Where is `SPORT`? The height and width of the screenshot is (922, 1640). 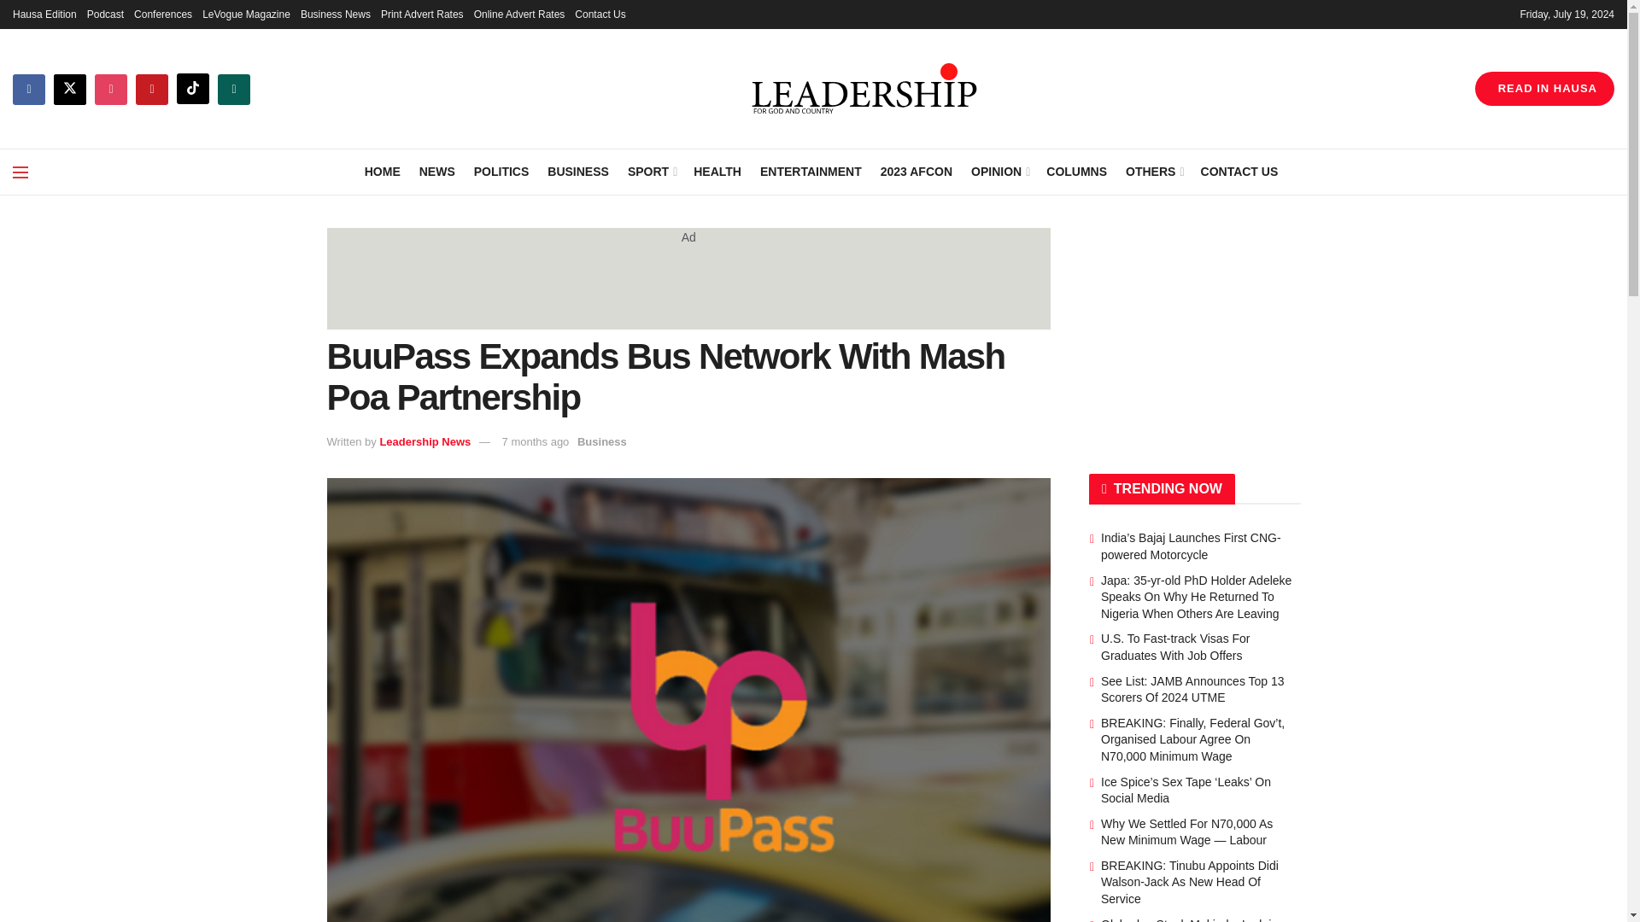
SPORT is located at coordinates (651, 171).